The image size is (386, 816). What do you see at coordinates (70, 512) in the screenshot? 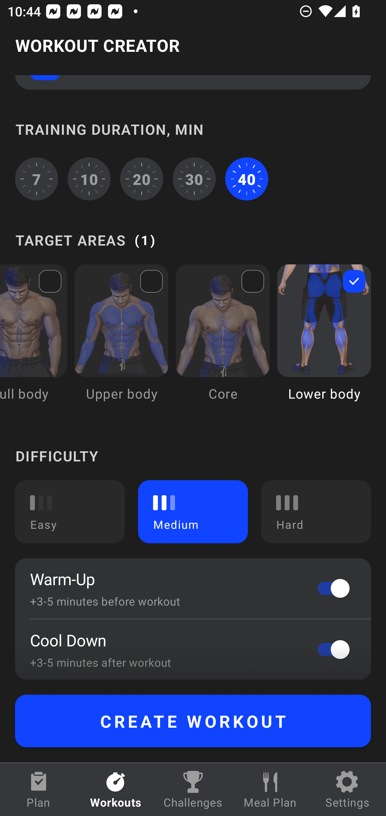
I see `Easy` at bounding box center [70, 512].